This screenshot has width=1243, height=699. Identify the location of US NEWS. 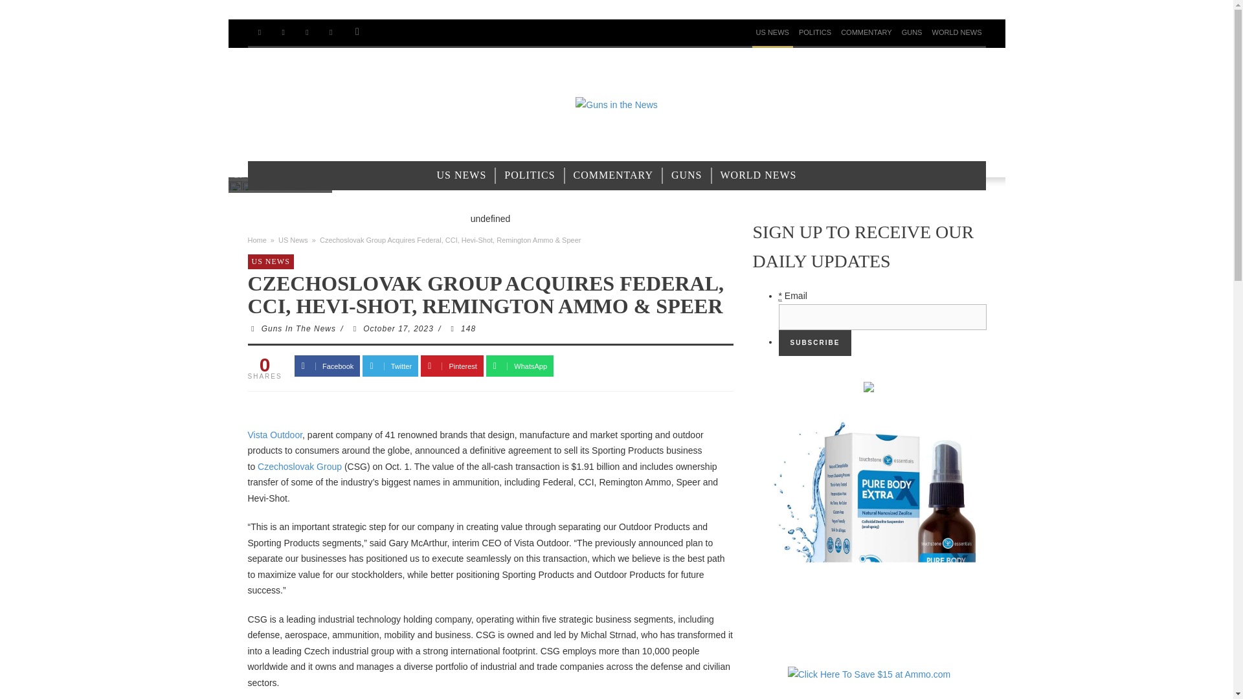
(462, 175).